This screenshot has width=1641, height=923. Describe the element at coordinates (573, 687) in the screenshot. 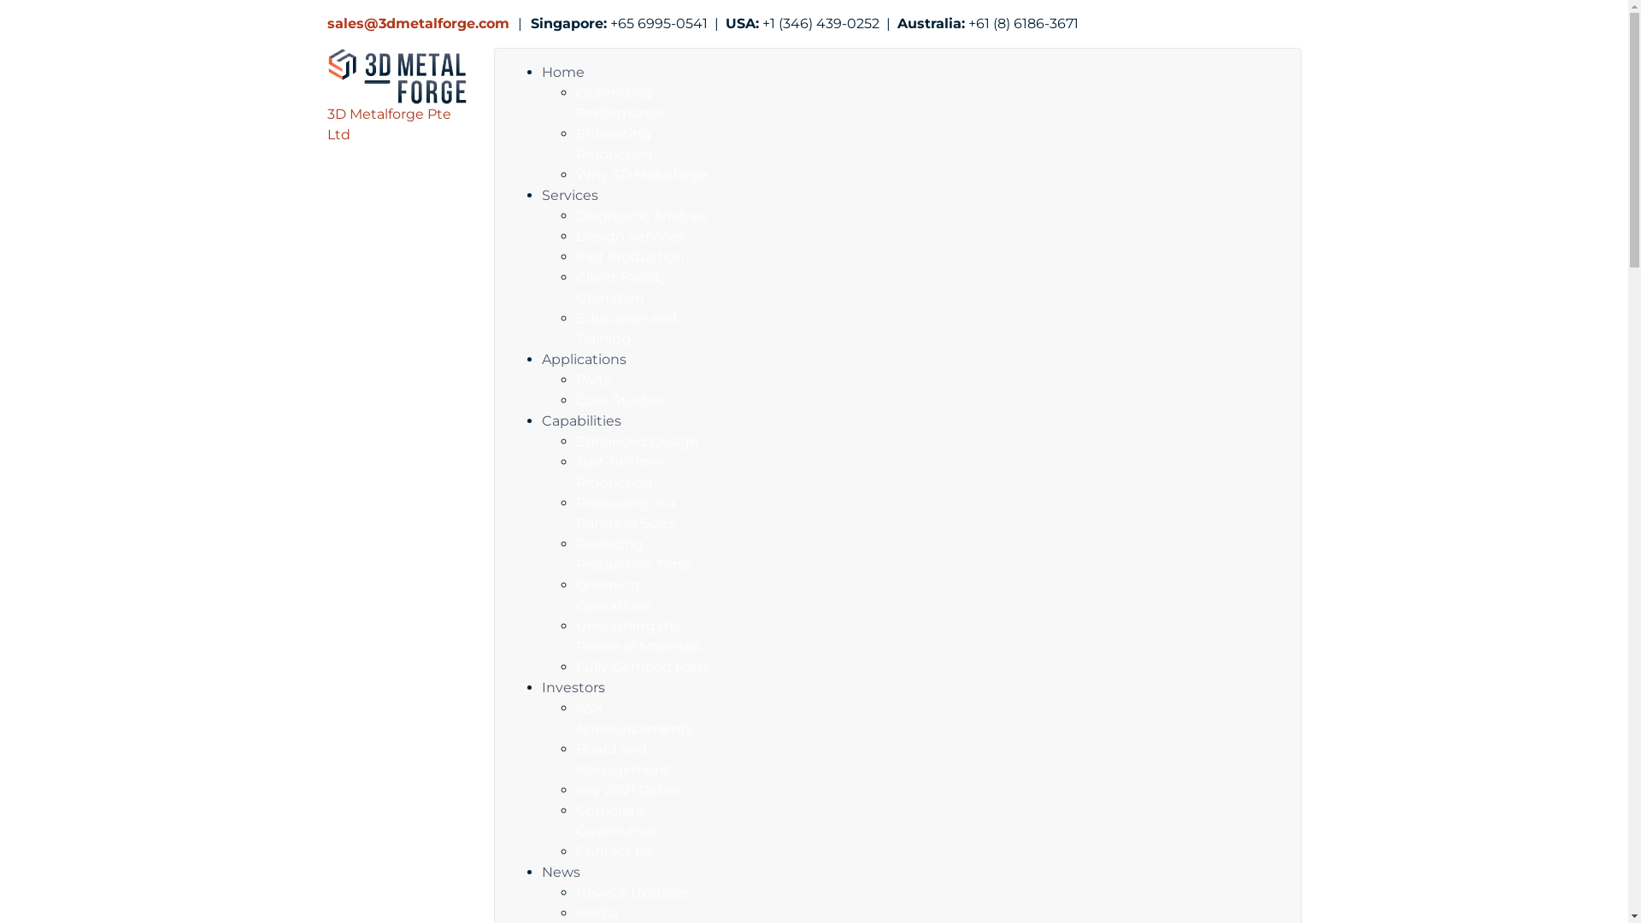

I see `Investors` at that location.